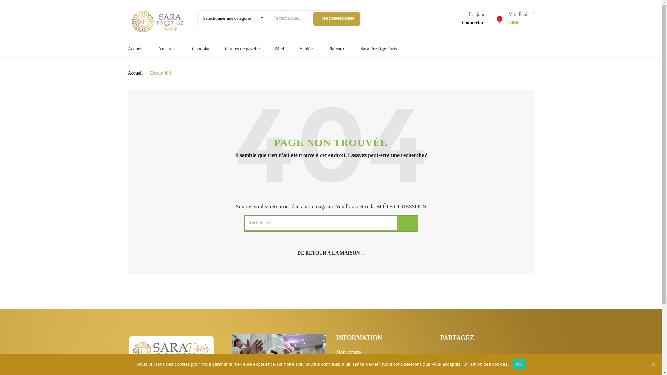  What do you see at coordinates (242, 50) in the screenshot?
I see `Cornes de gazelle` at bounding box center [242, 50].